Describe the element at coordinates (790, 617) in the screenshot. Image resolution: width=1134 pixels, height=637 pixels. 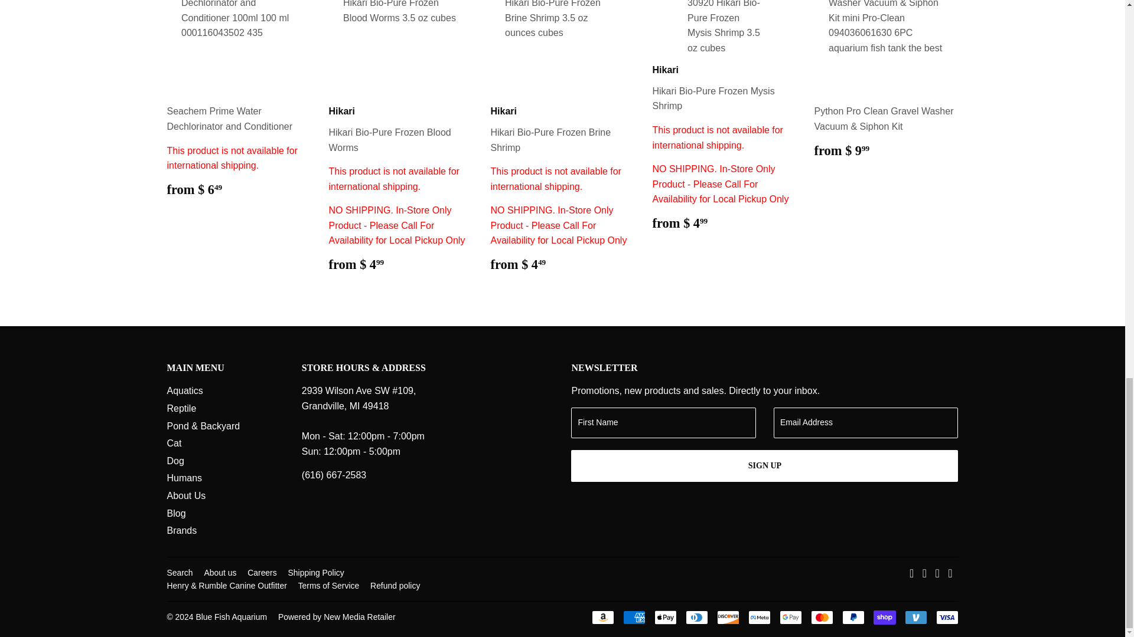
I see `Google Pay` at that location.